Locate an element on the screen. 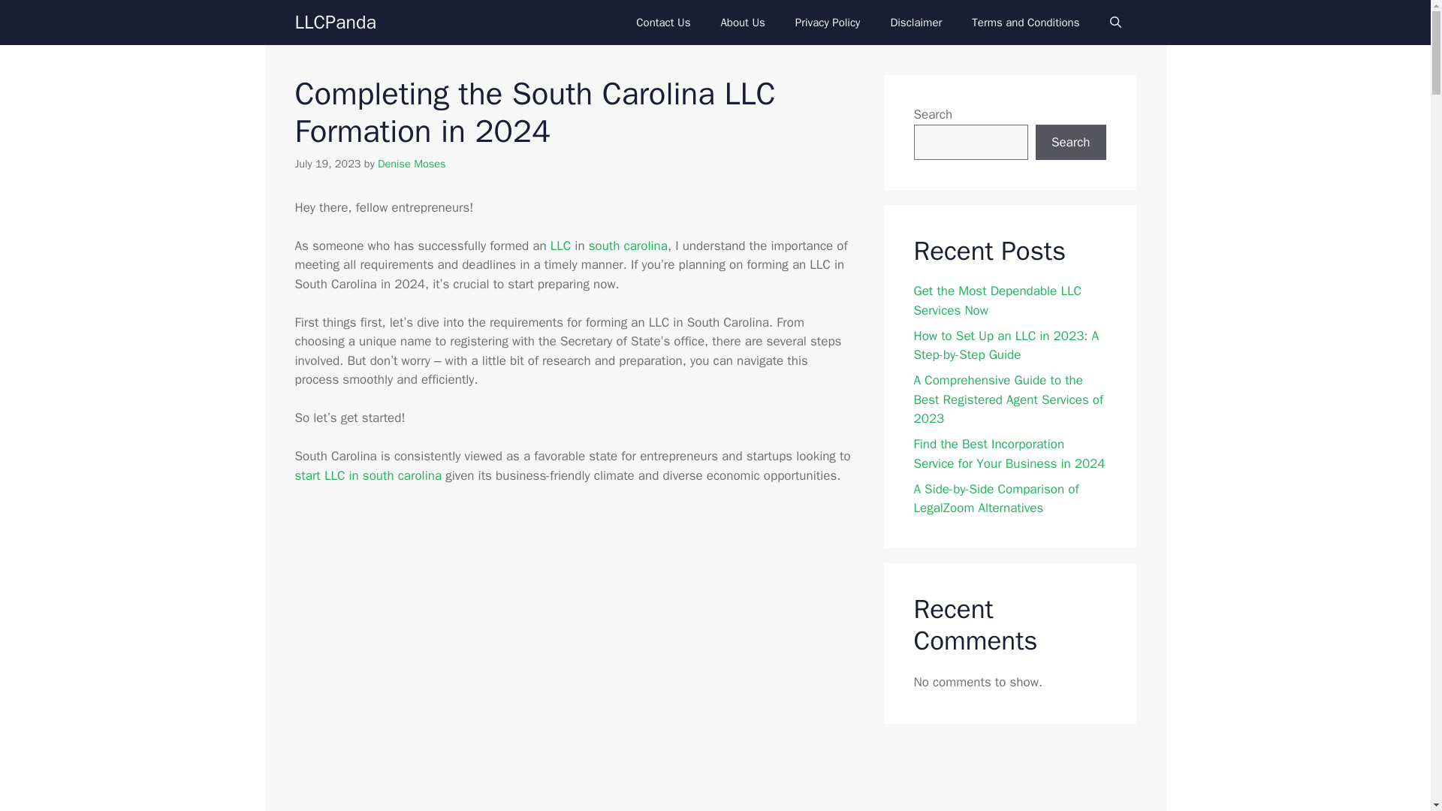  south carolina is located at coordinates (628, 246).